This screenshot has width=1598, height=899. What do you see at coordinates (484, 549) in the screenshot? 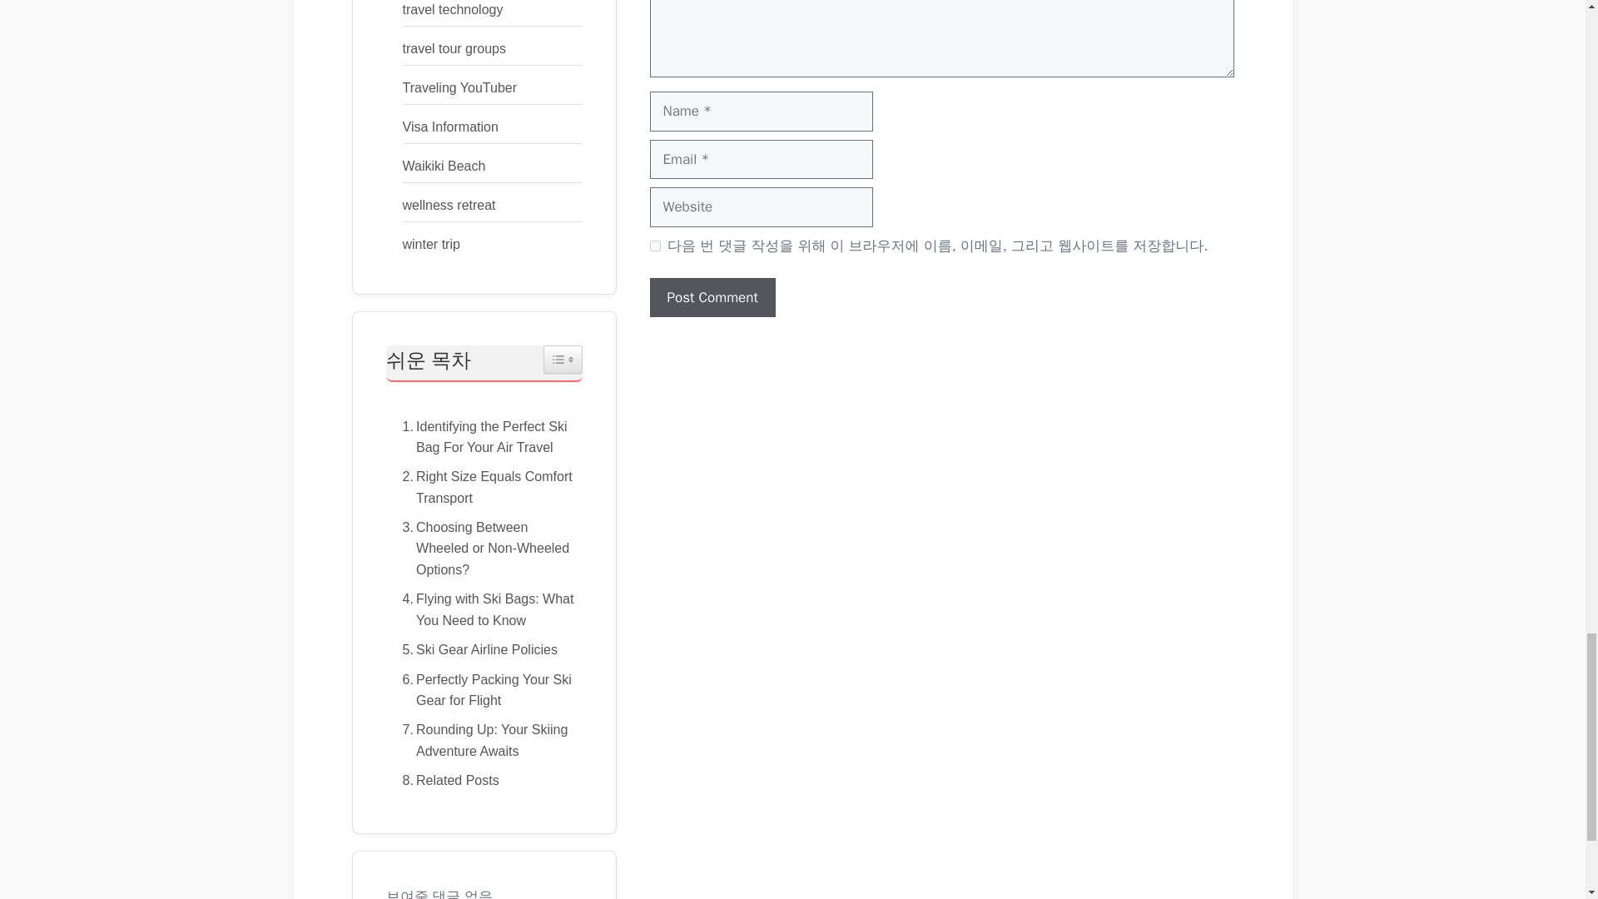
I see `Choosing Between Wheeled or Non-Wheeled Options?` at bounding box center [484, 549].